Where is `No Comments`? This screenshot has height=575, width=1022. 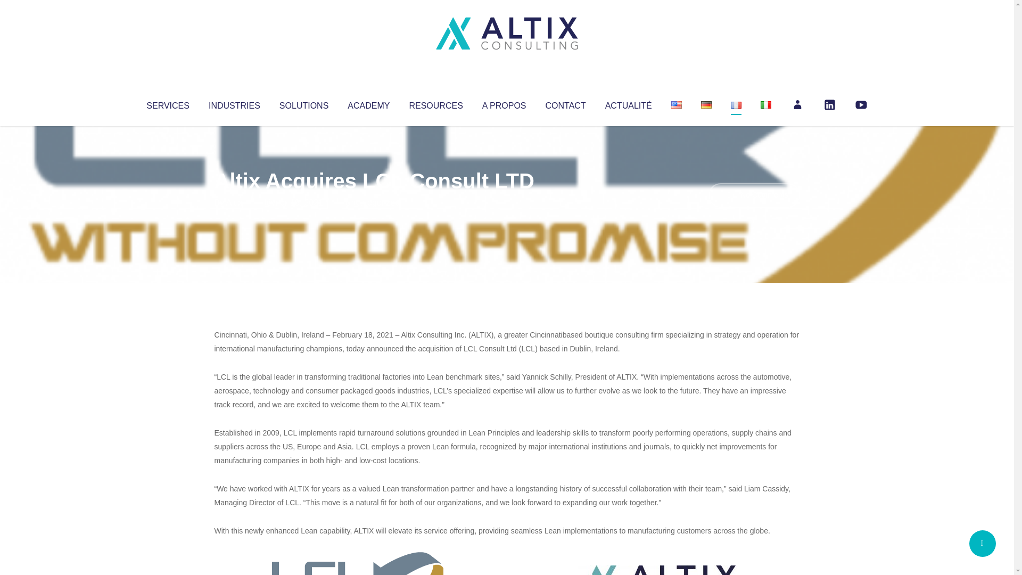
No Comments is located at coordinates (754, 195).